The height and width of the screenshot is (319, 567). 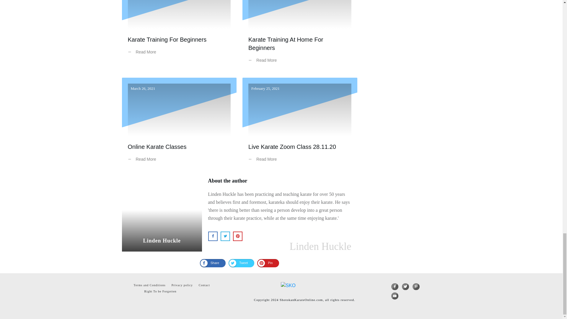 I want to click on Share, so click(x=213, y=263).